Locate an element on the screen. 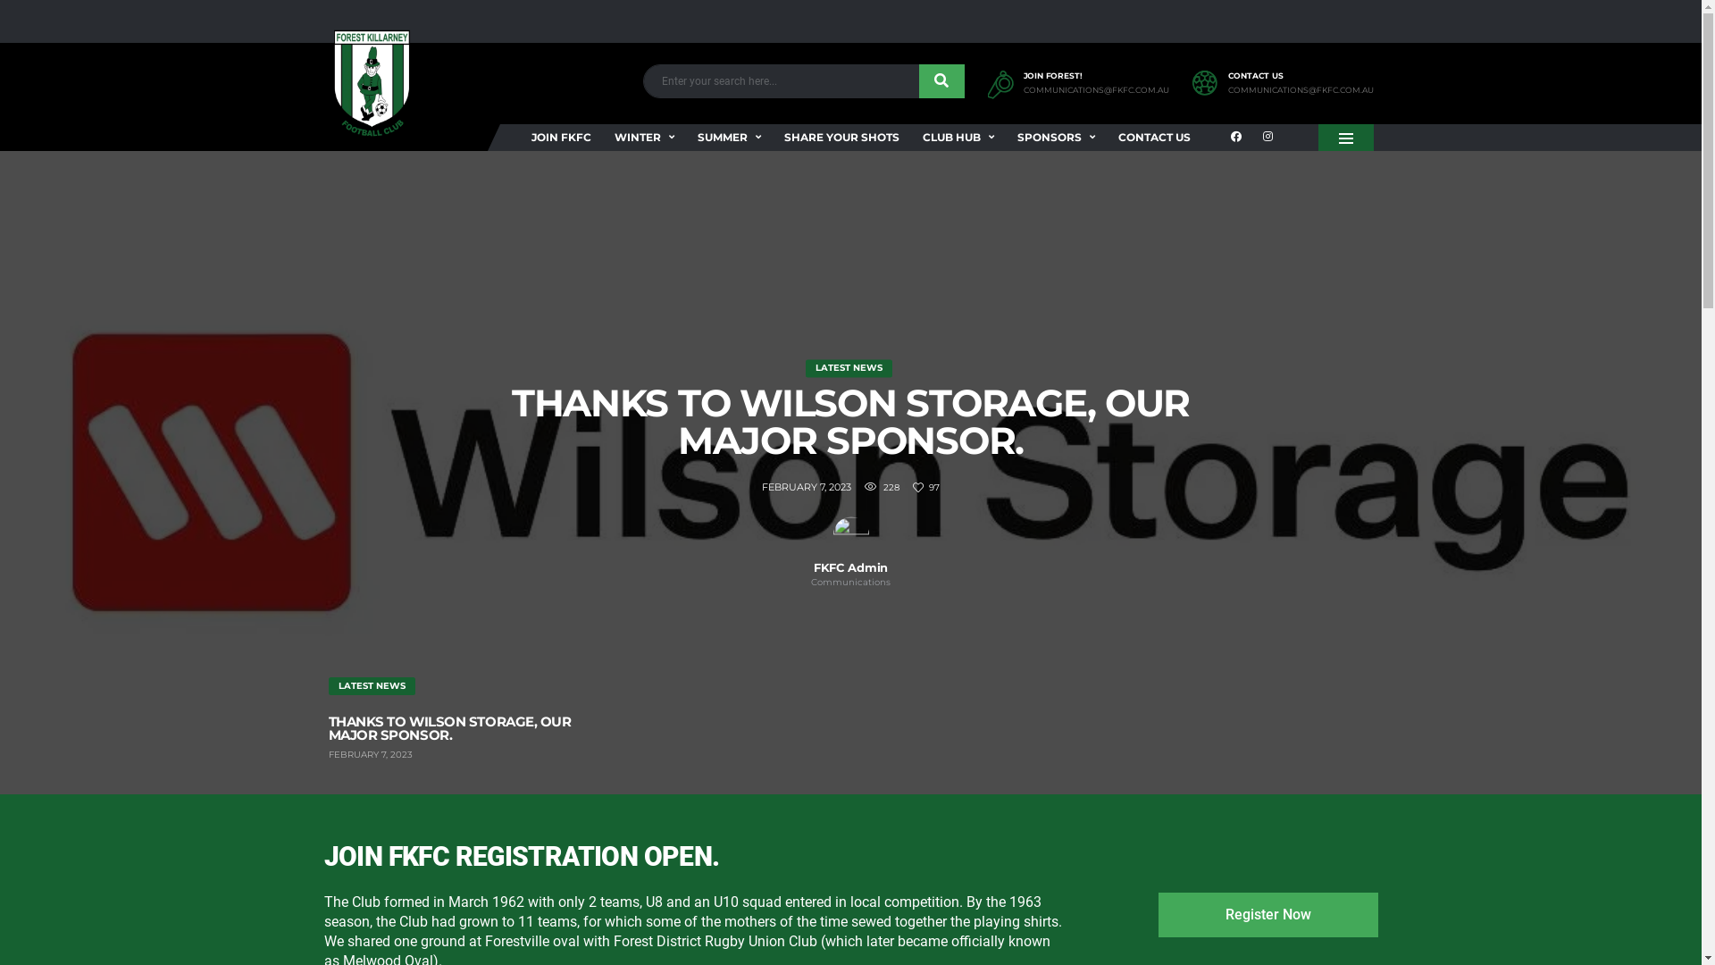 The height and width of the screenshot is (965, 1715). WINTER is located at coordinates (643, 138).